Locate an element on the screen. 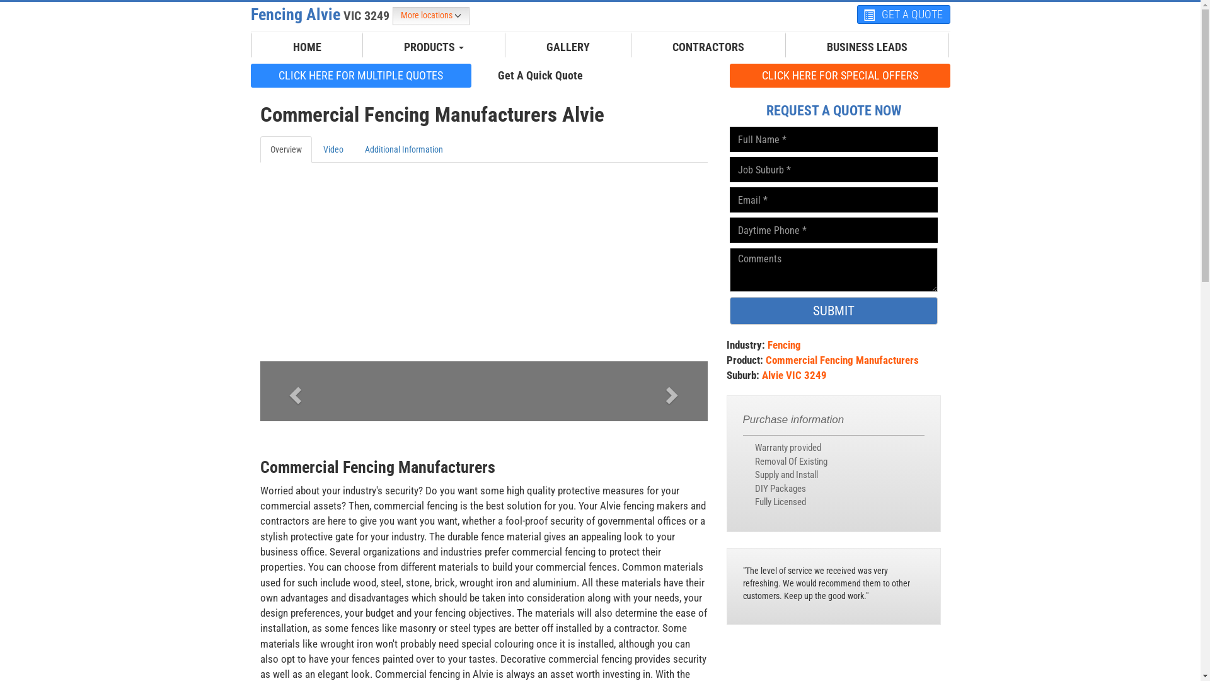 This screenshot has width=1210, height=681. CONTRACTORS is located at coordinates (708, 47).